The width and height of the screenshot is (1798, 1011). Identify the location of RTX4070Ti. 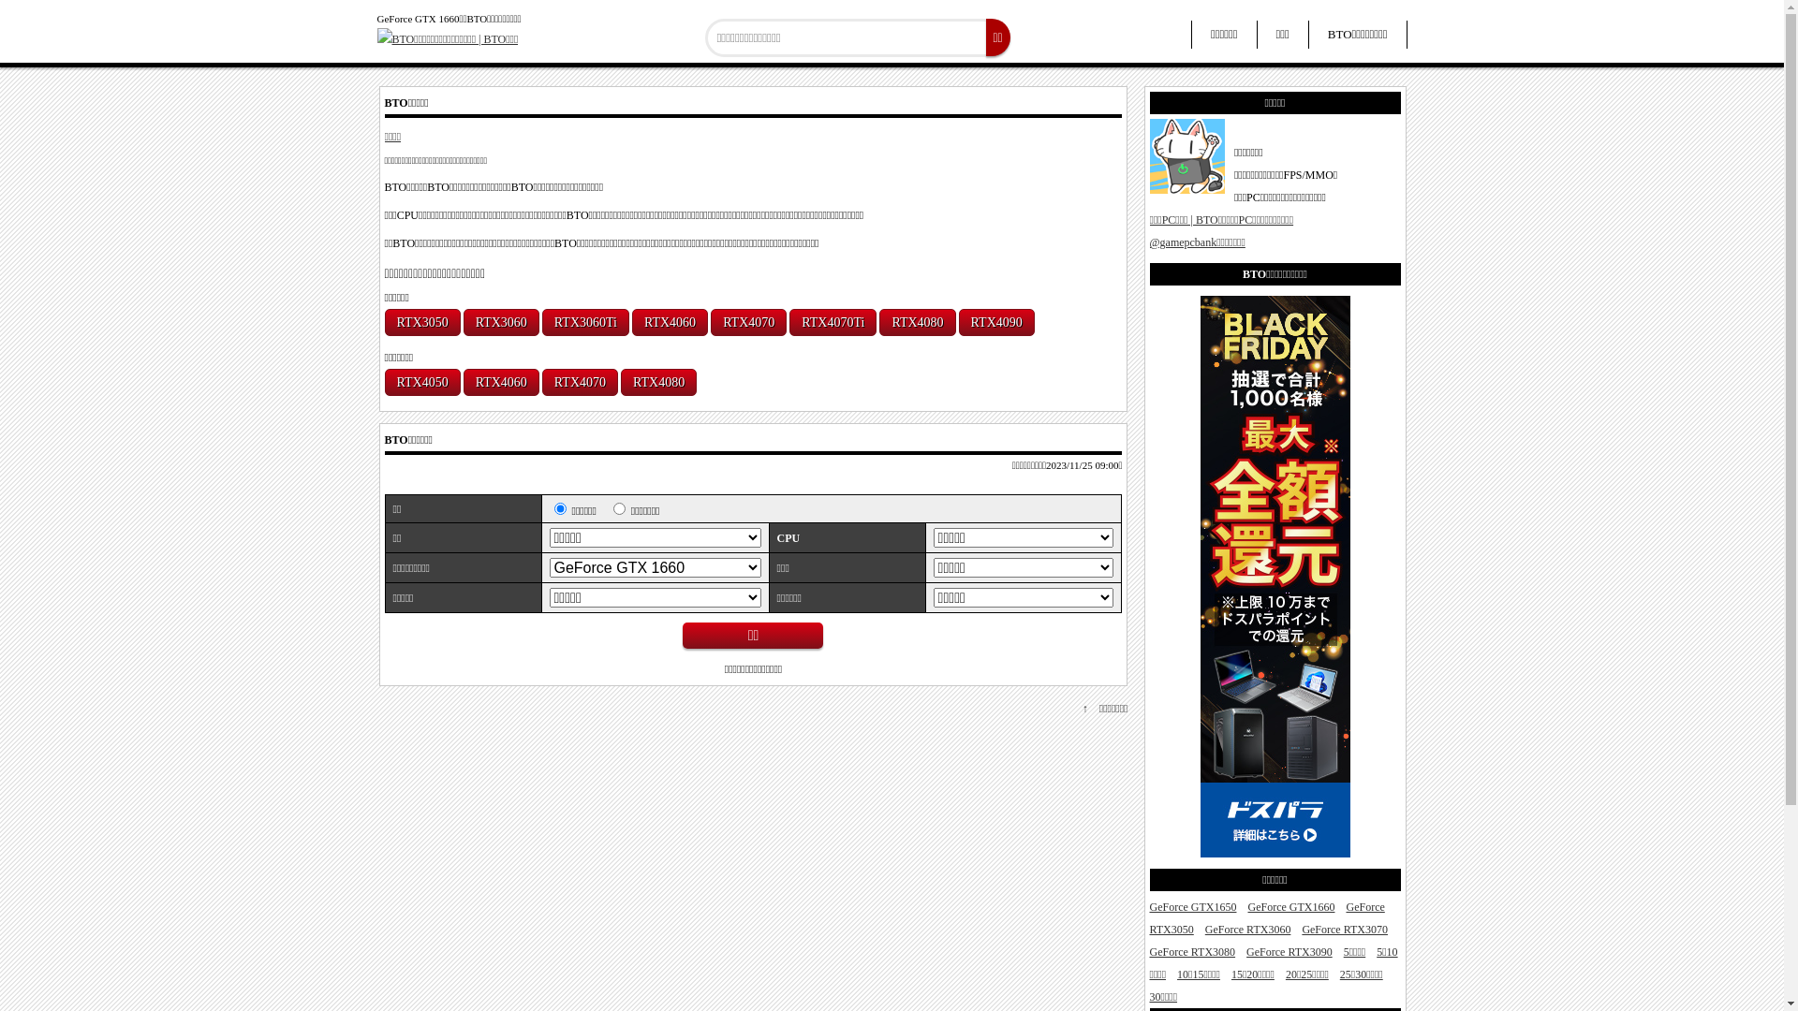
(833, 322).